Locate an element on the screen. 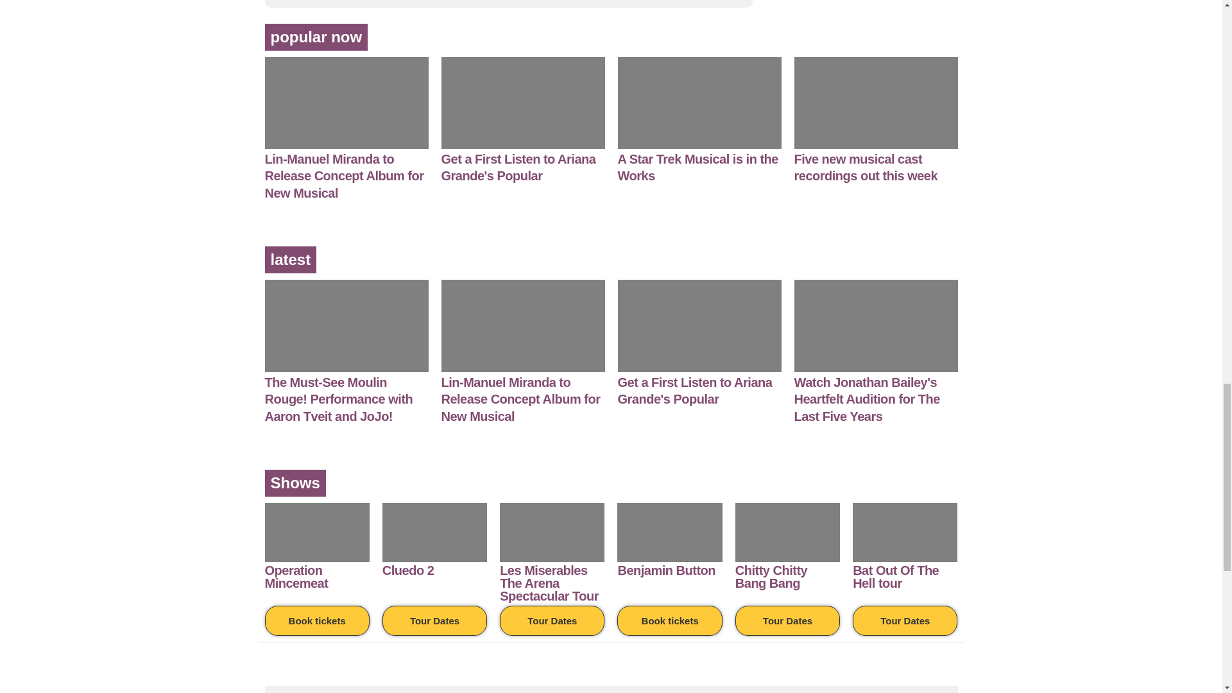 The height and width of the screenshot is (693, 1232). Get a First Listen to Ariana Grande's Popular is located at coordinates (518, 167).